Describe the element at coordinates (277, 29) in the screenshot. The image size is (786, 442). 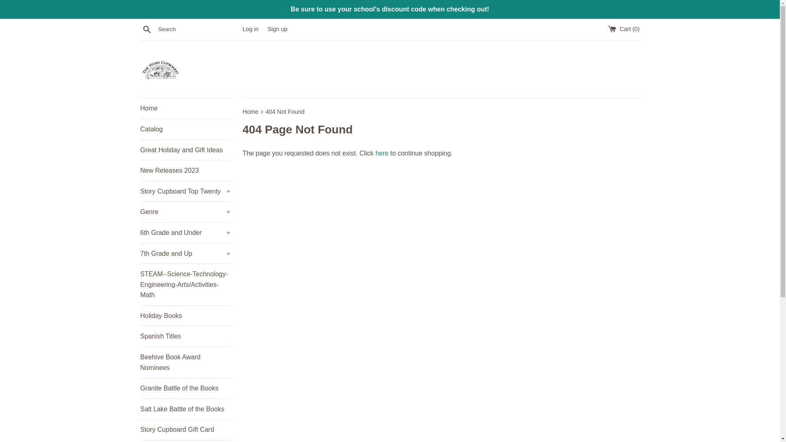
I see `Sign up` at that location.